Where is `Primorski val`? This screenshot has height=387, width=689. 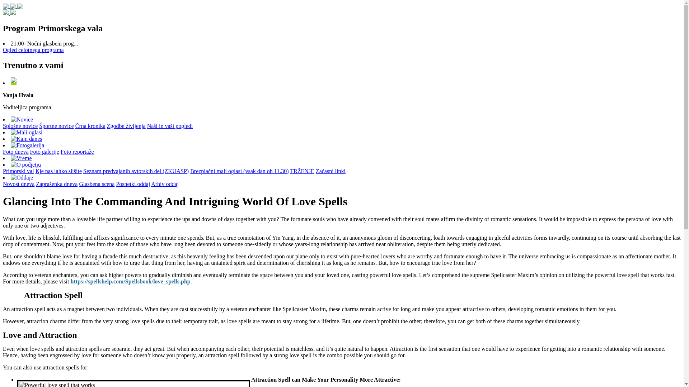 Primorski val is located at coordinates (18, 171).